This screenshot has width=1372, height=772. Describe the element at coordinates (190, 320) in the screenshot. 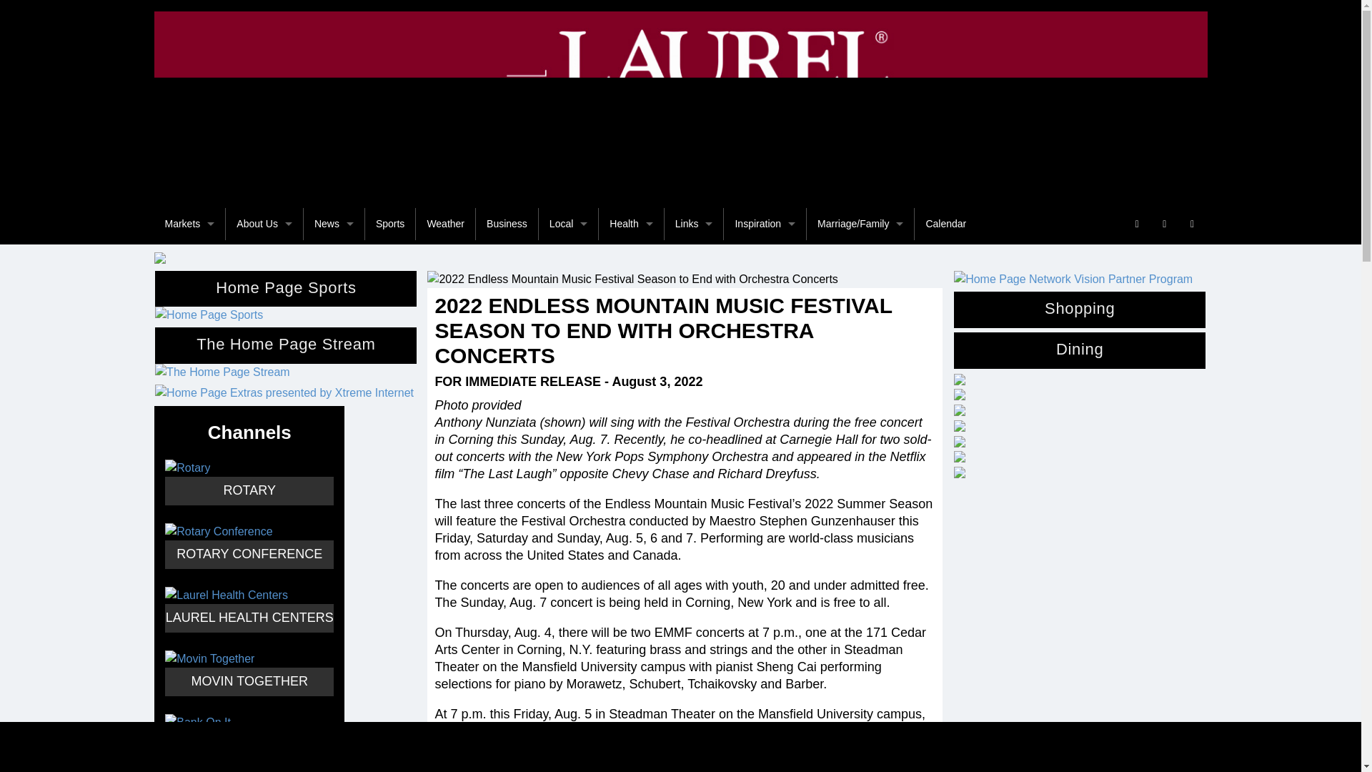

I see `Blossburg Home Page` at that location.